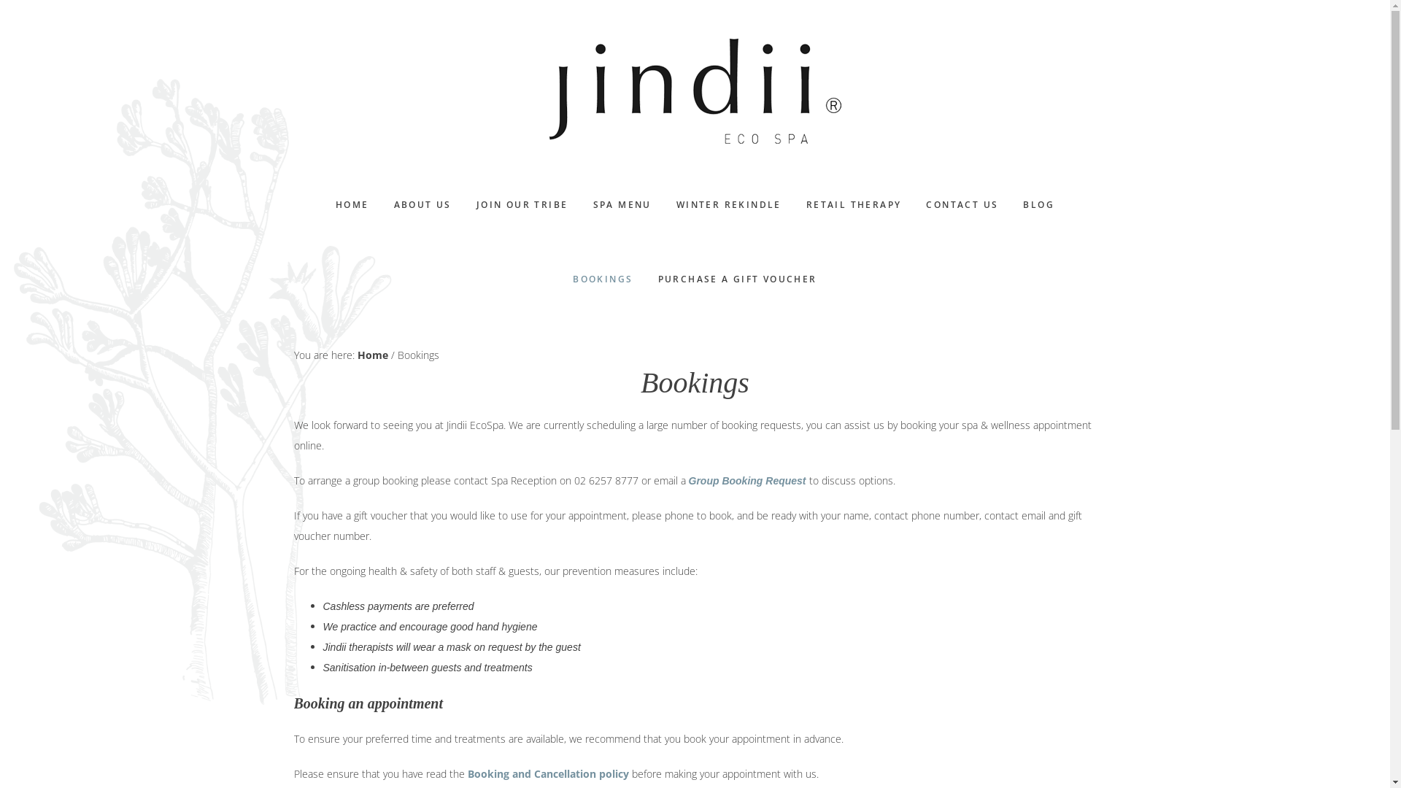 This screenshot has width=1401, height=788. Describe the element at coordinates (1039, 205) in the screenshot. I see `BLOG` at that location.